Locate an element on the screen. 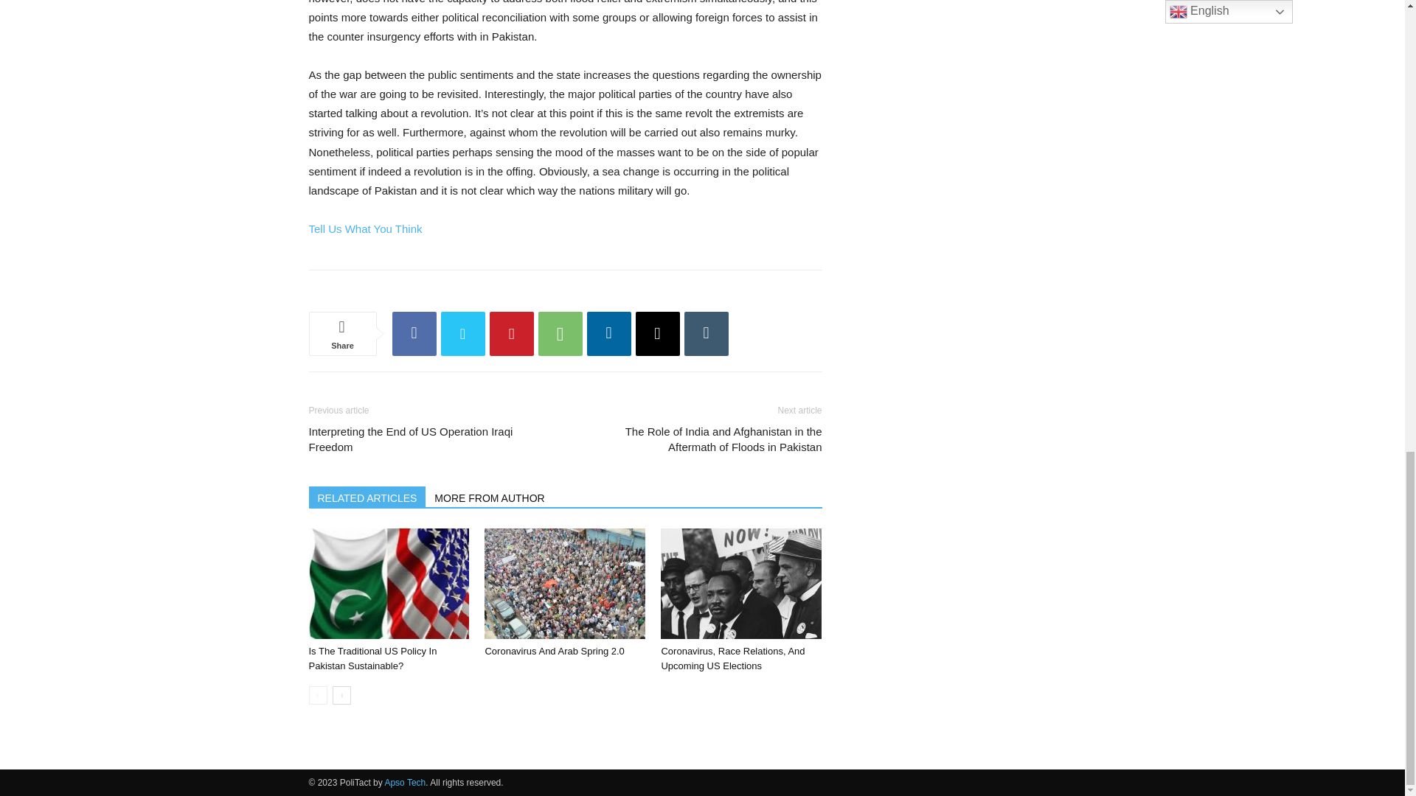 Image resolution: width=1416 pixels, height=796 pixels. WhatsApp is located at coordinates (560, 333).